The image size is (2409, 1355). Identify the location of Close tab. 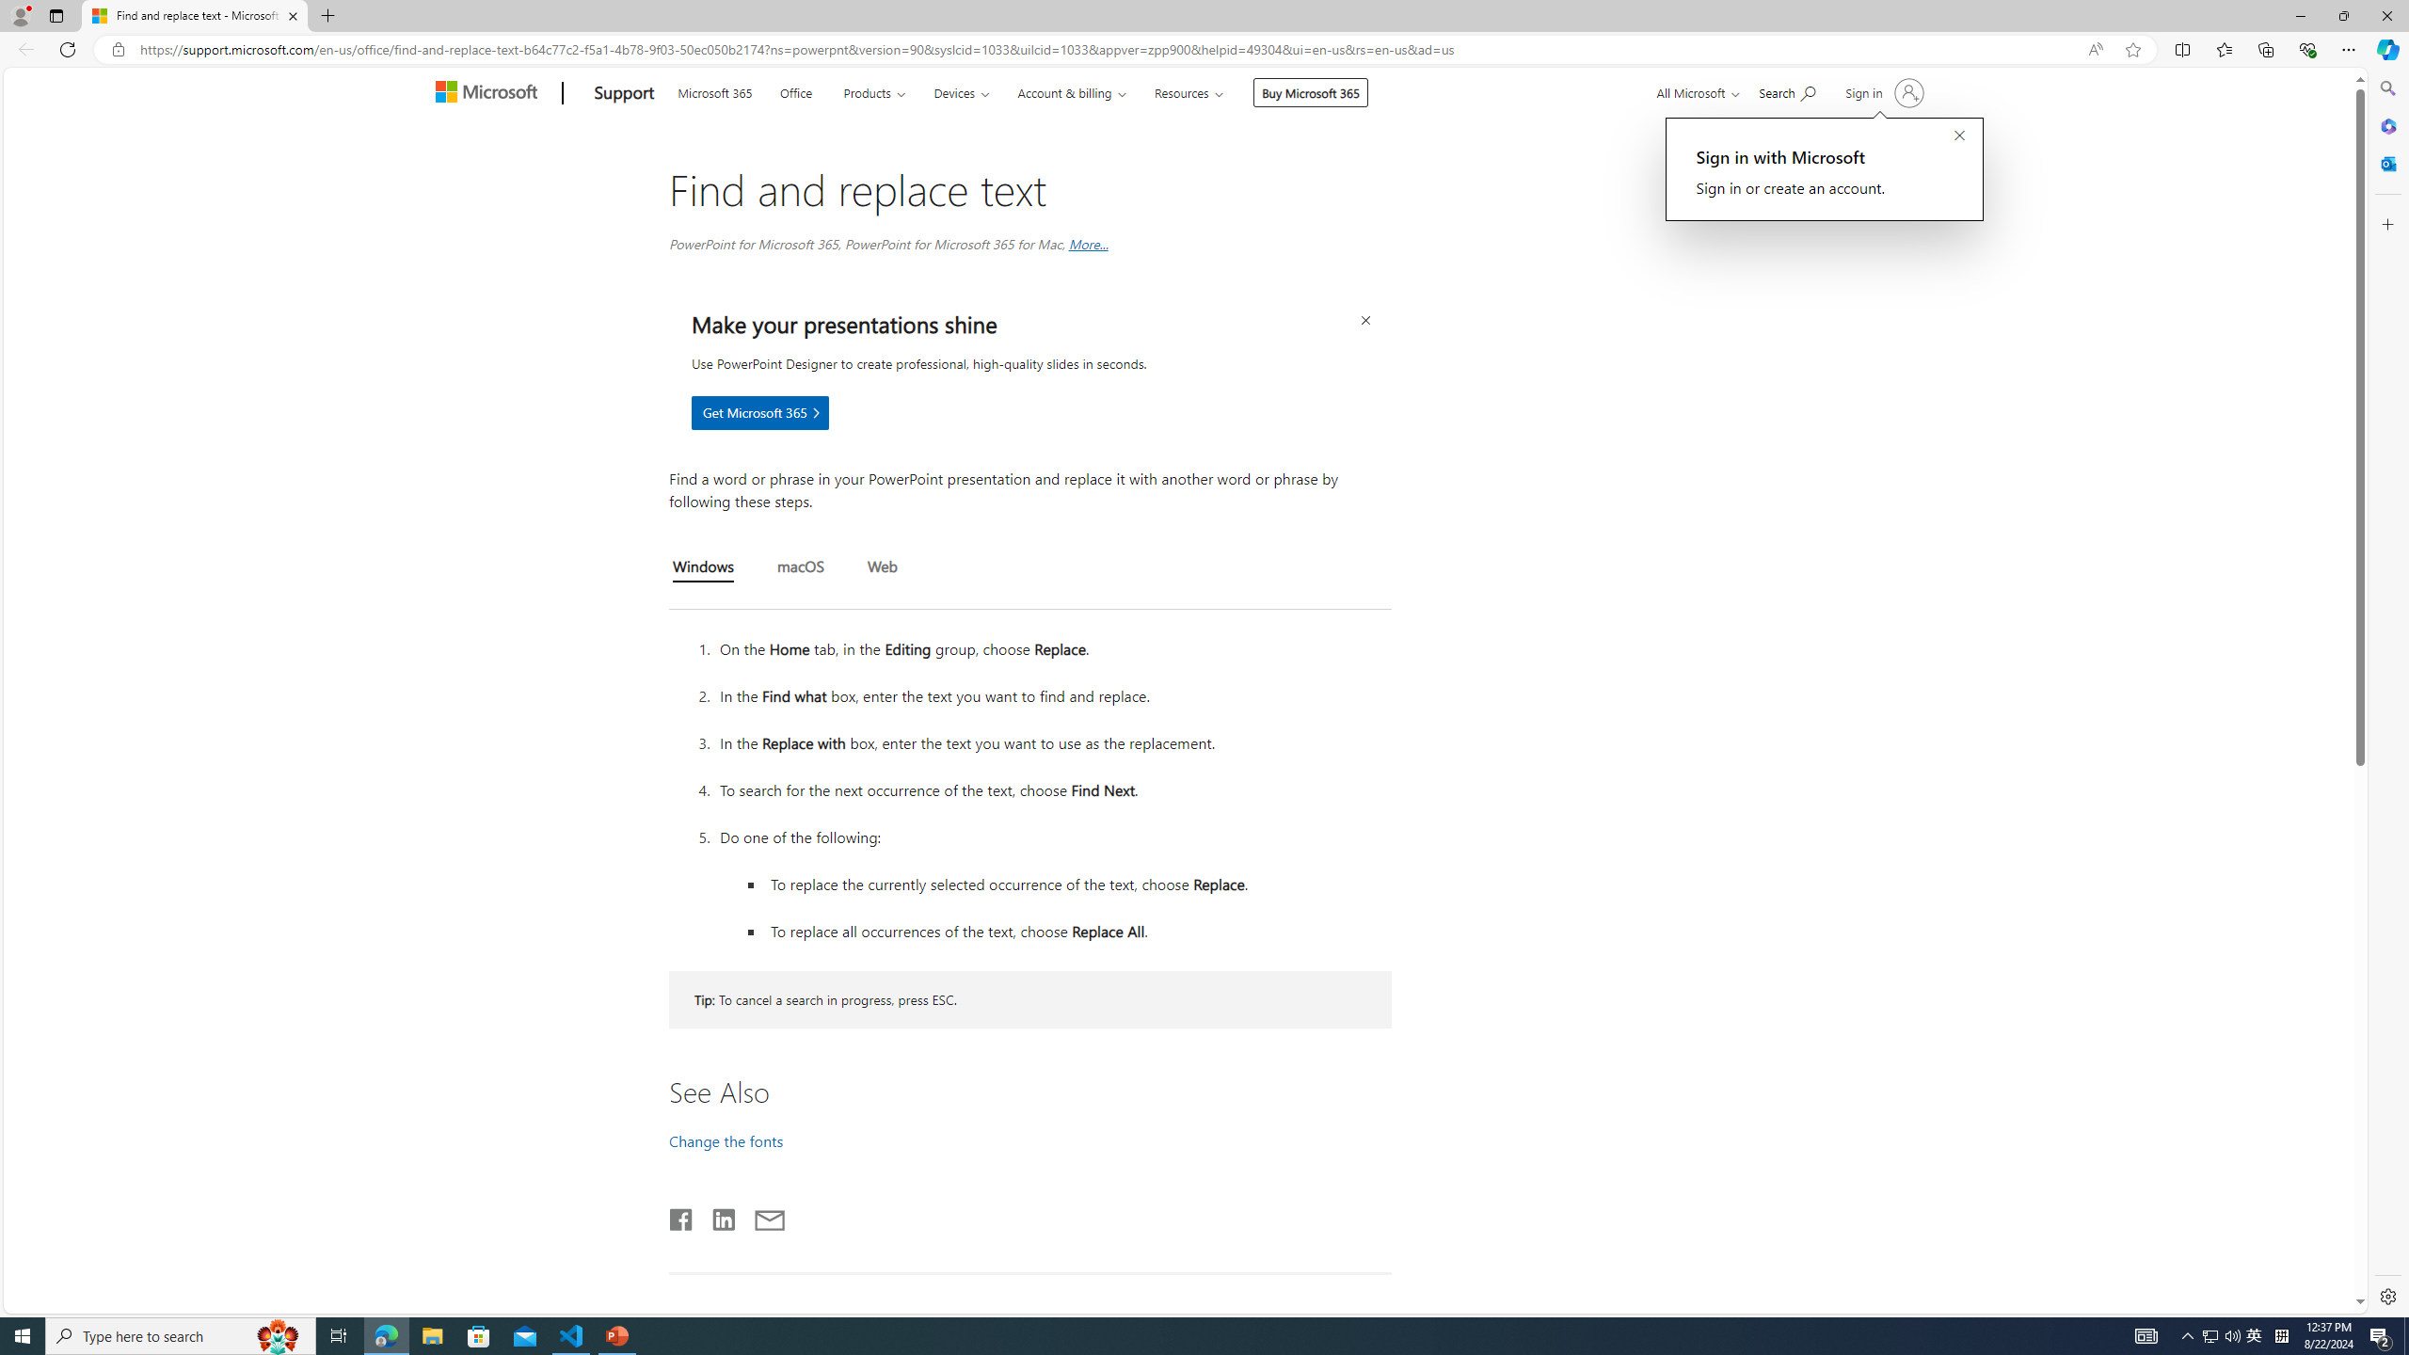
(293, 15).